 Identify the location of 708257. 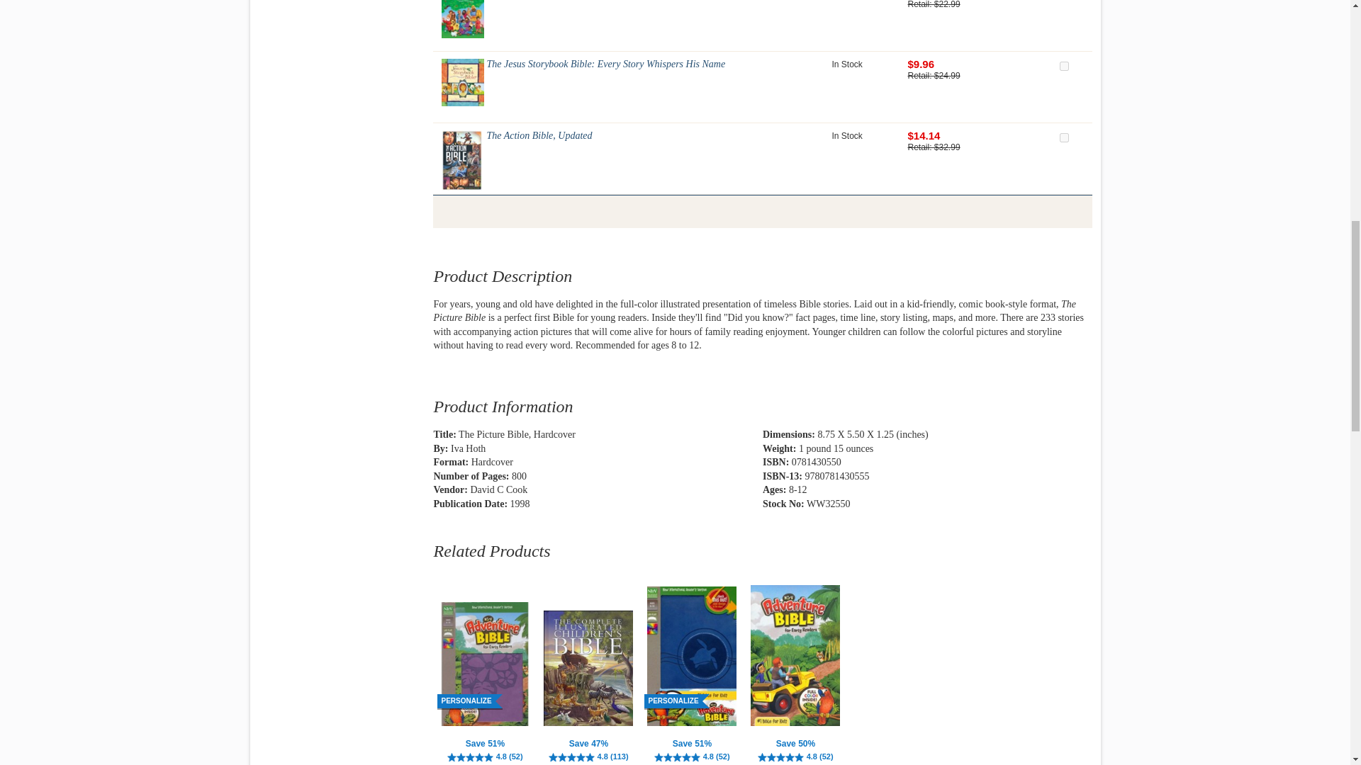
(1063, 67).